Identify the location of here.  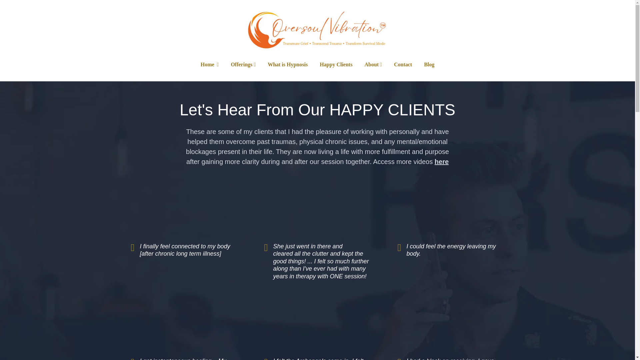
(441, 161).